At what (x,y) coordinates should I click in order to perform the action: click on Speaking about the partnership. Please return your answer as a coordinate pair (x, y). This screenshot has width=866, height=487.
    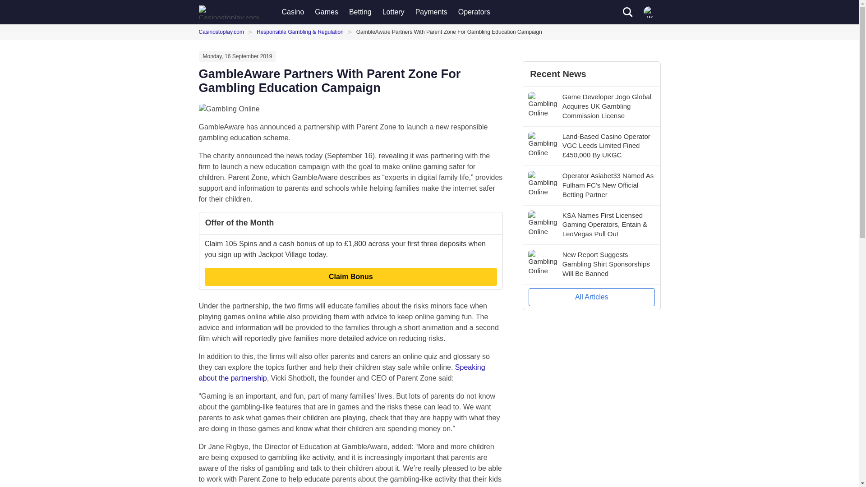
    Looking at the image, I should click on (341, 372).